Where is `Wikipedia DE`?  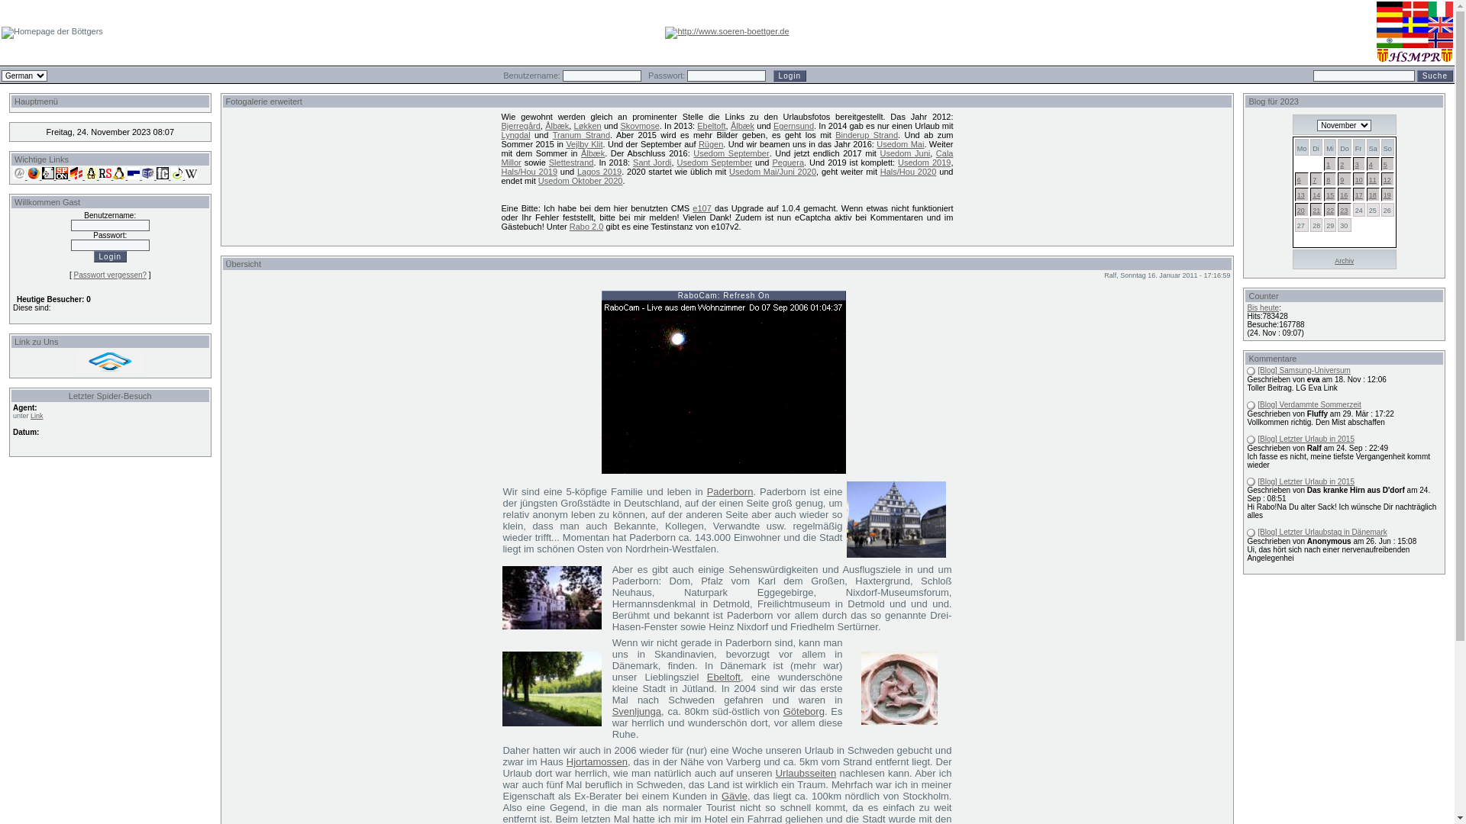
Wikipedia DE is located at coordinates (191, 177).